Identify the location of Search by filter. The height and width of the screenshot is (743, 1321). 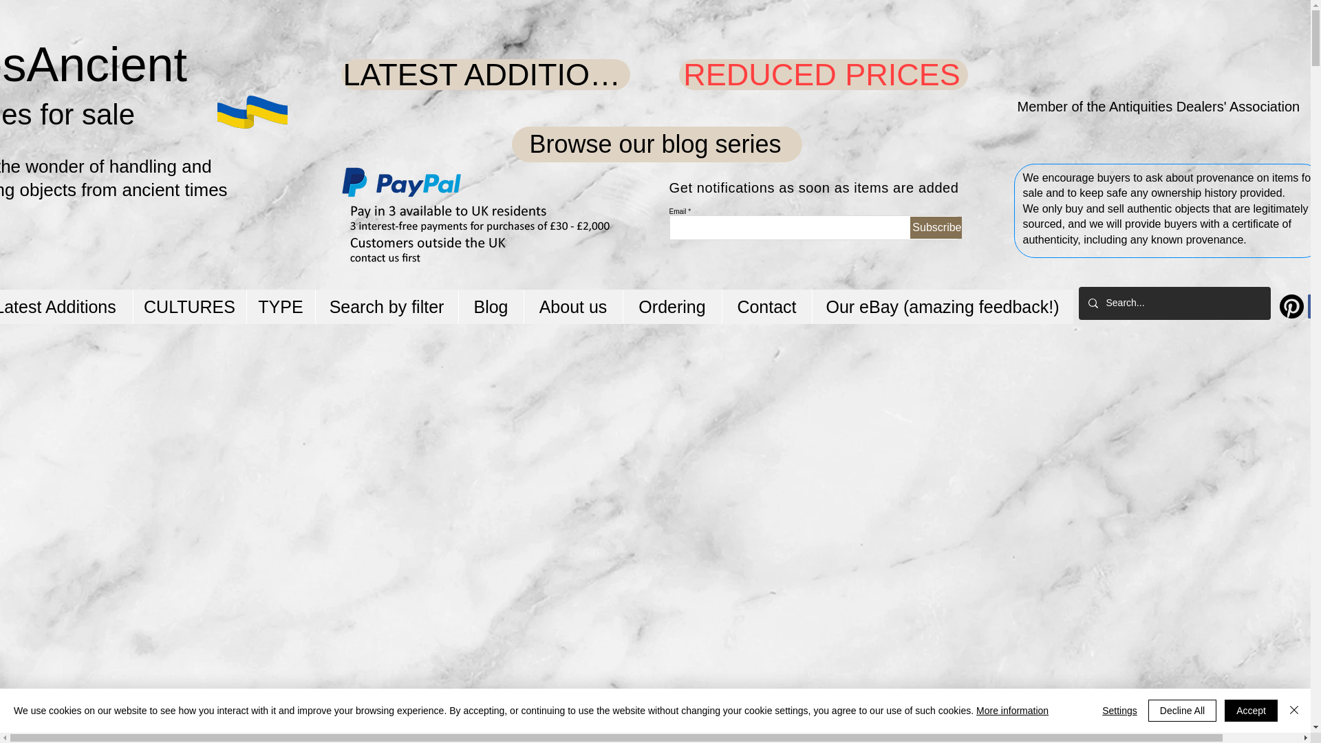
(387, 307).